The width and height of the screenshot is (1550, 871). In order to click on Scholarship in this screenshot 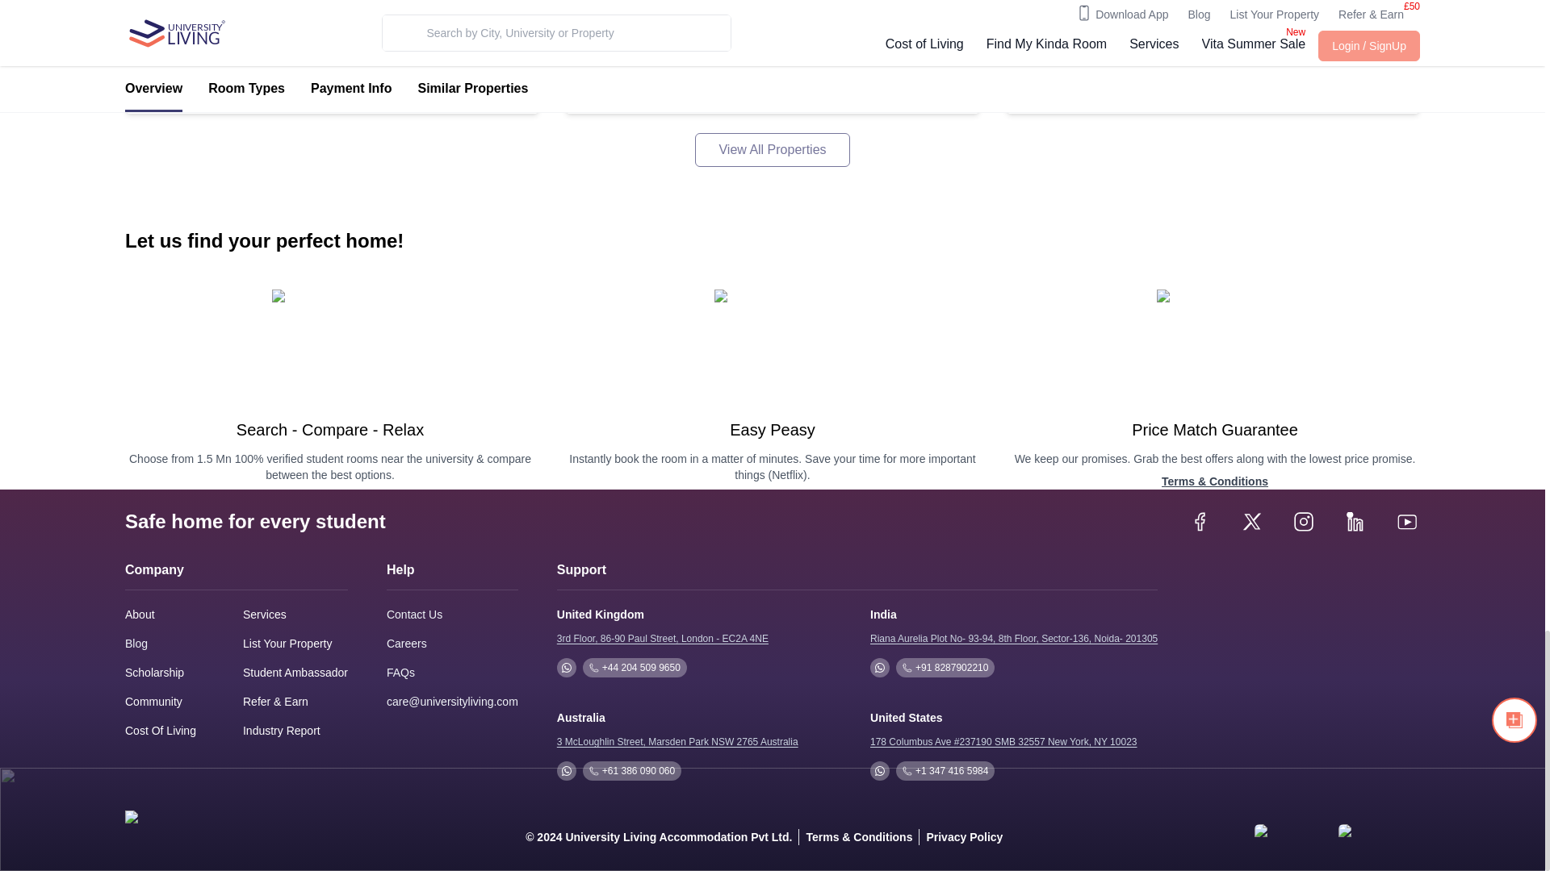, I will do `click(155, 673)`.